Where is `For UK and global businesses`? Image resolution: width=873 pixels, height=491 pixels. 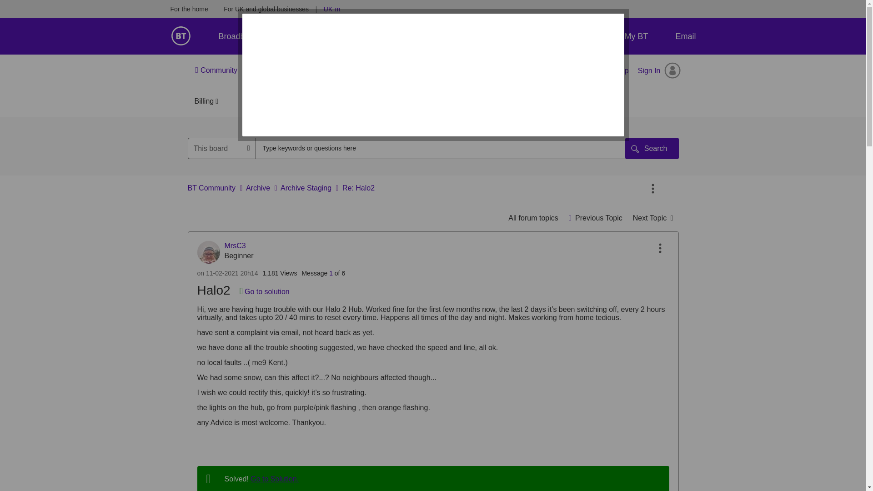 For UK and global businesses is located at coordinates (266, 9).